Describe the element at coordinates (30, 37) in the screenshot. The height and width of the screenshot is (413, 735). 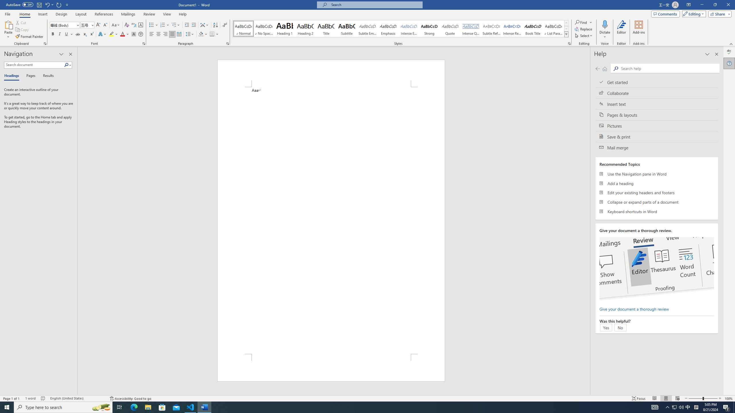
I see `Format Painter` at that location.